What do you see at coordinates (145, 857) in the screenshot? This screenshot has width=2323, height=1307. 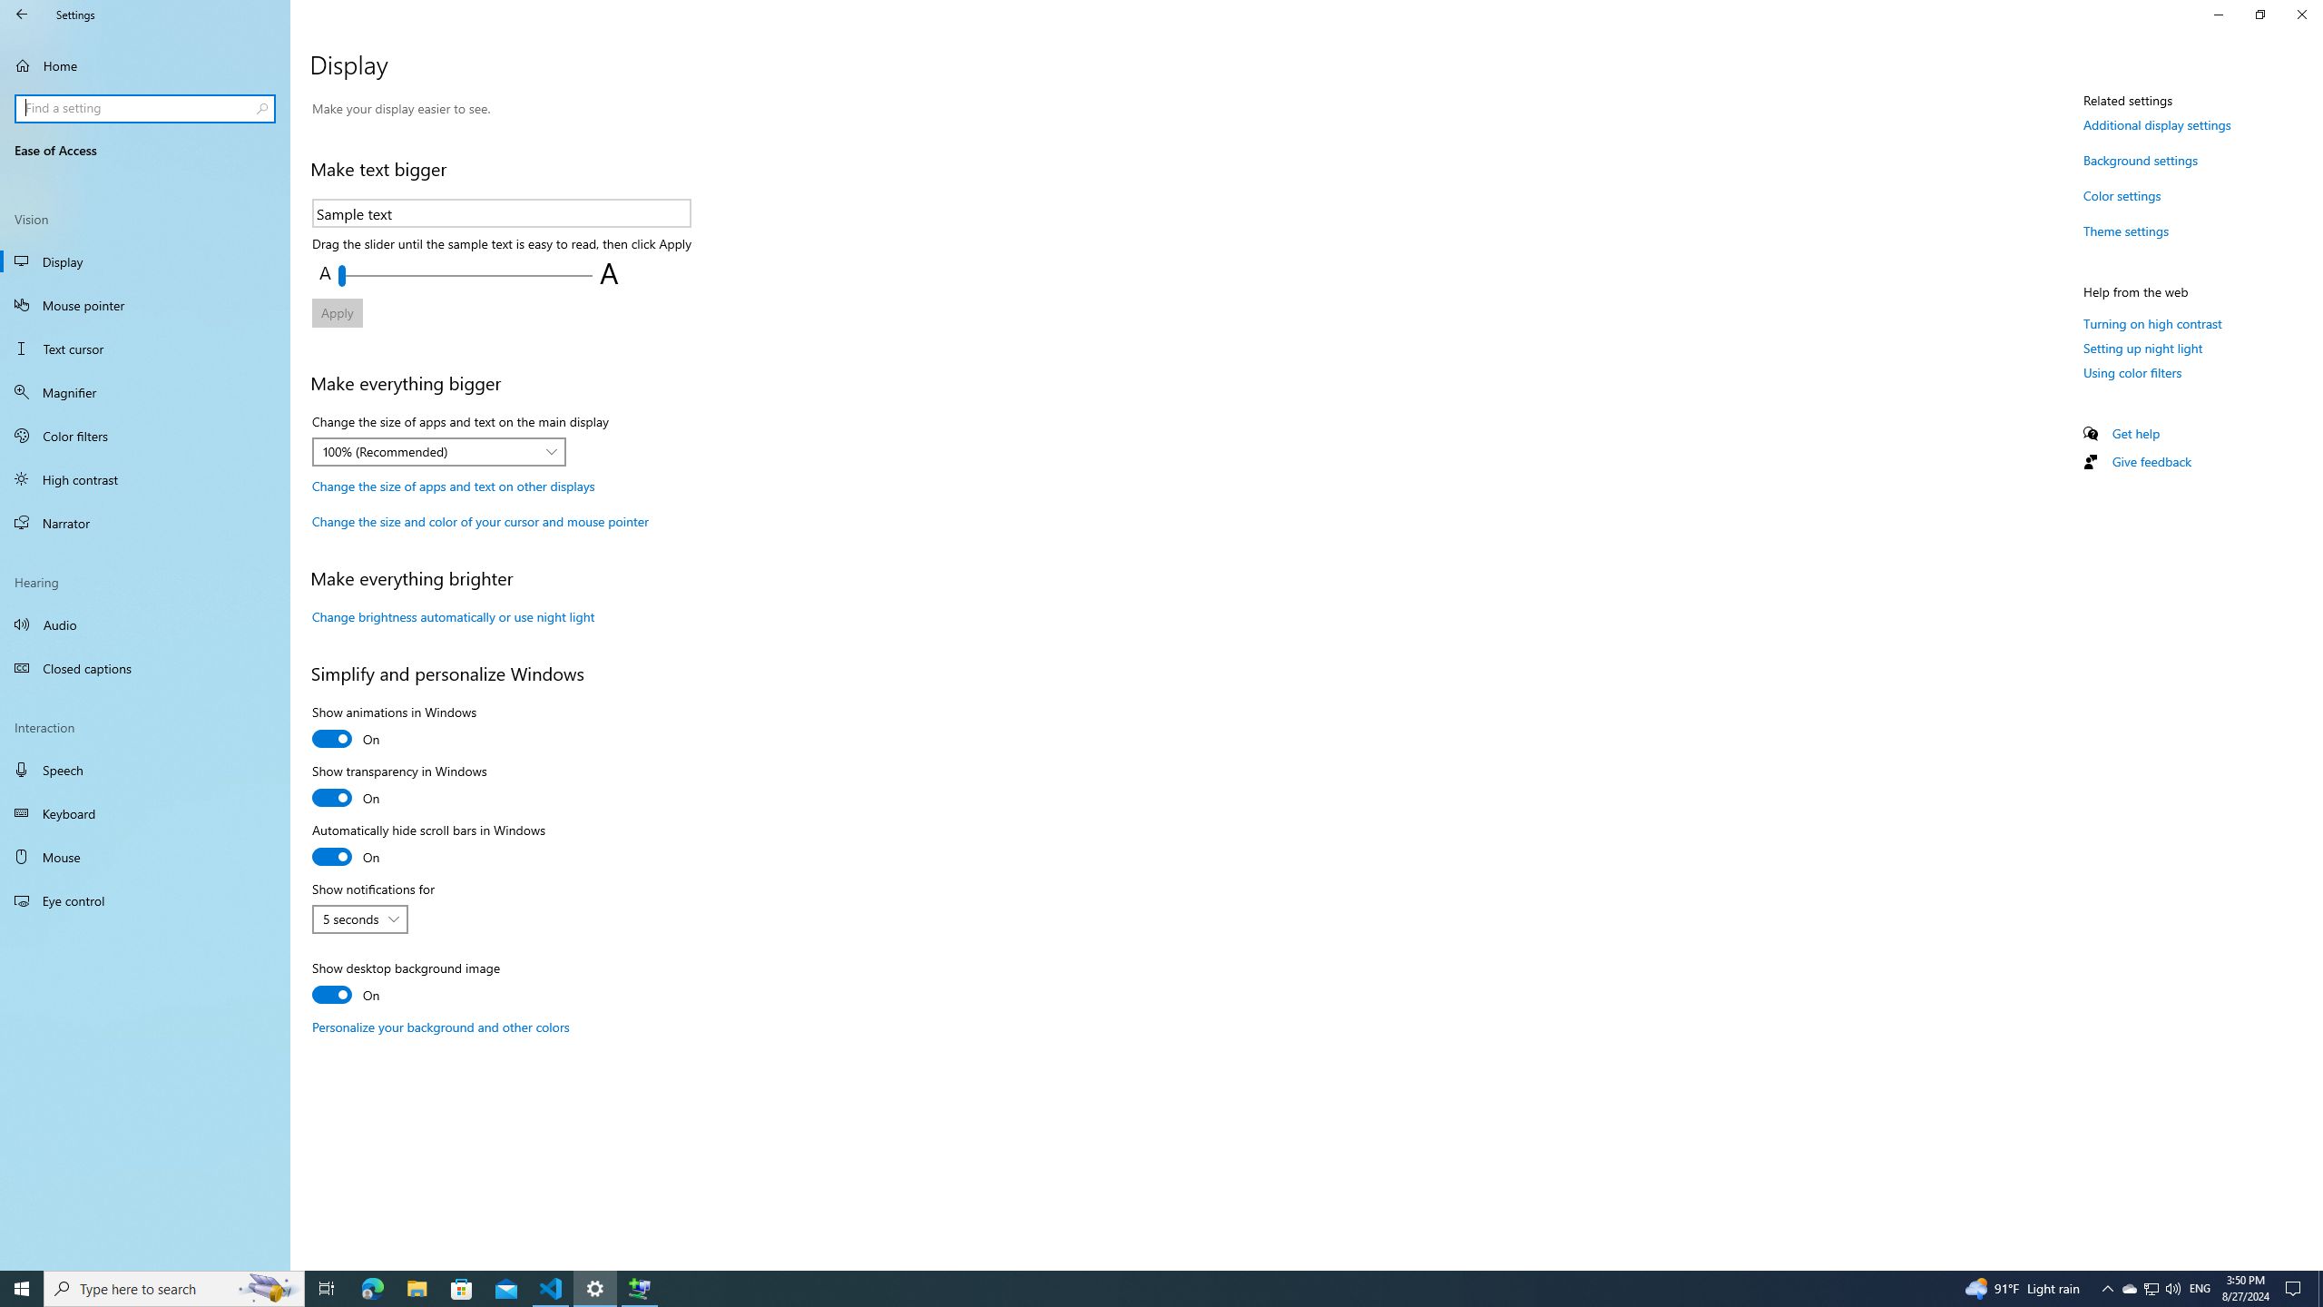 I see `Mouse` at bounding box center [145, 857].